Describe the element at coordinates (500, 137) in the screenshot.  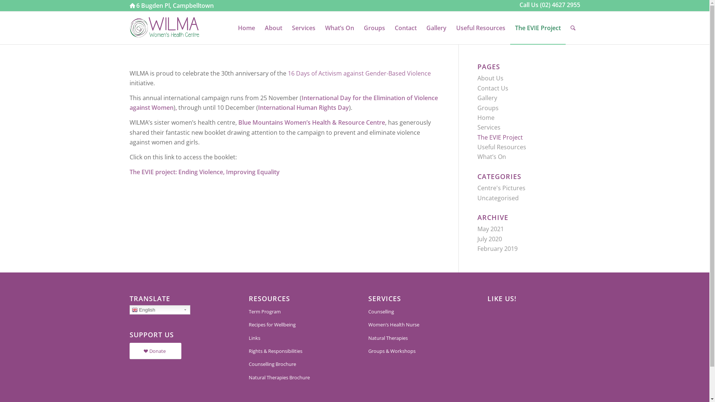
I see `The EVIE Project` at that location.